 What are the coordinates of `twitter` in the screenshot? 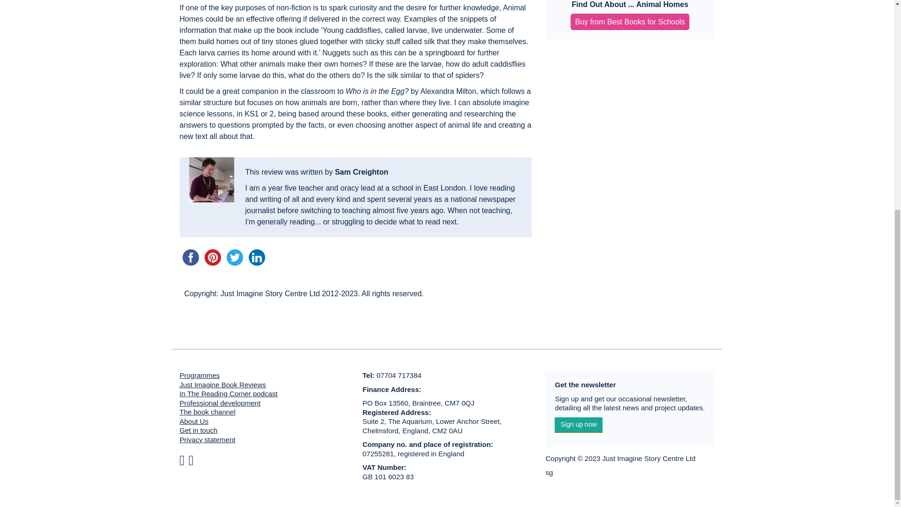 It's located at (234, 257).